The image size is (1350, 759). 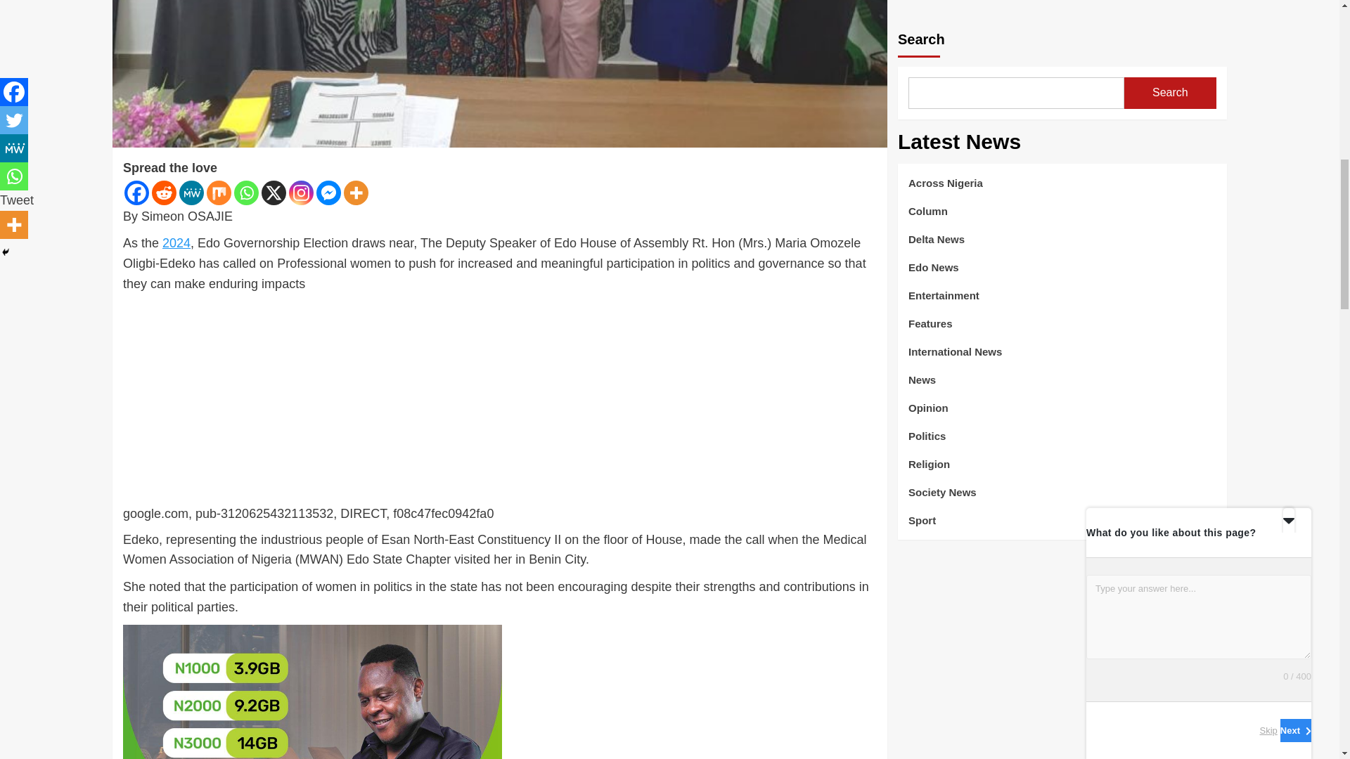 I want to click on More, so click(x=356, y=193).